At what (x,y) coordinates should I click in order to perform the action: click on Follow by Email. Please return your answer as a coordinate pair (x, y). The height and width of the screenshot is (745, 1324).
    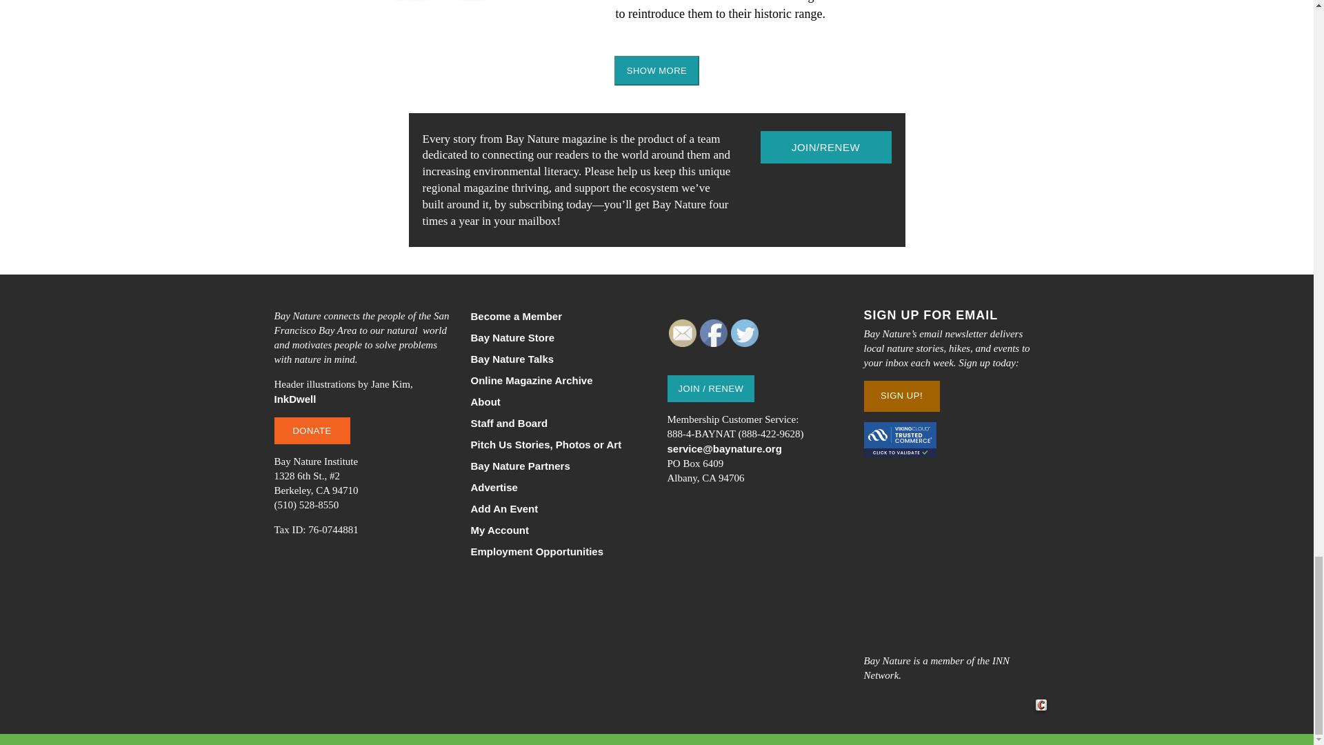
    Looking at the image, I should click on (682, 333).